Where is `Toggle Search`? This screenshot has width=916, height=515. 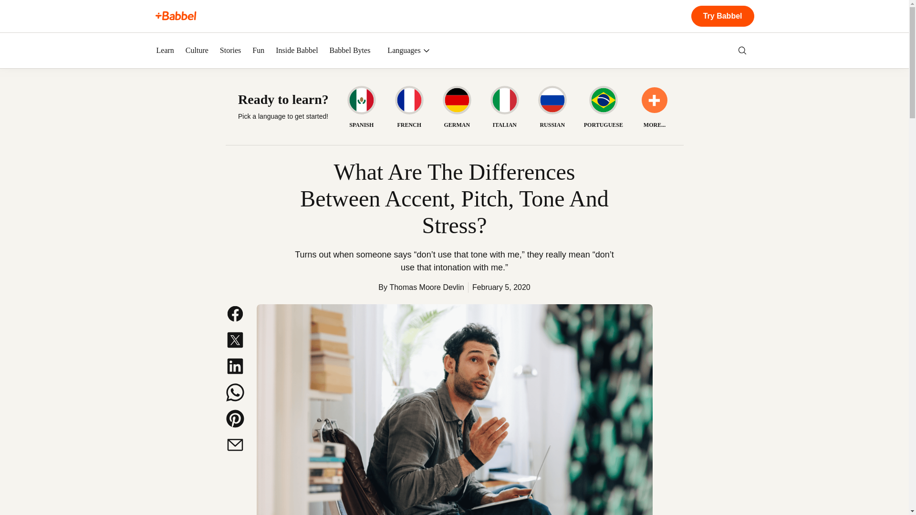
Toggle Search is located at coordinates (742, 51).